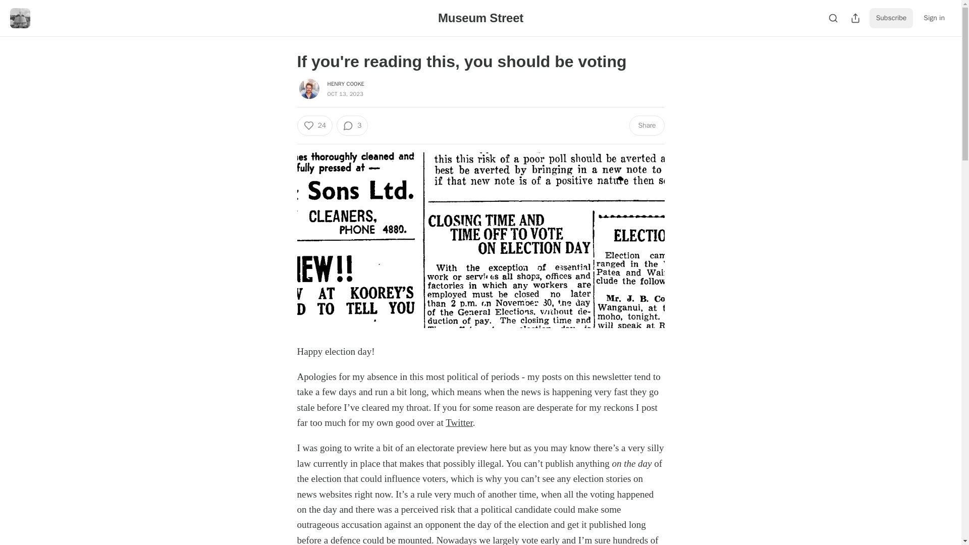 The width and height of the screenshot is (969, 545). Describe the element at coordinates (352, 125) in the screenshot. I see `3` at that location.